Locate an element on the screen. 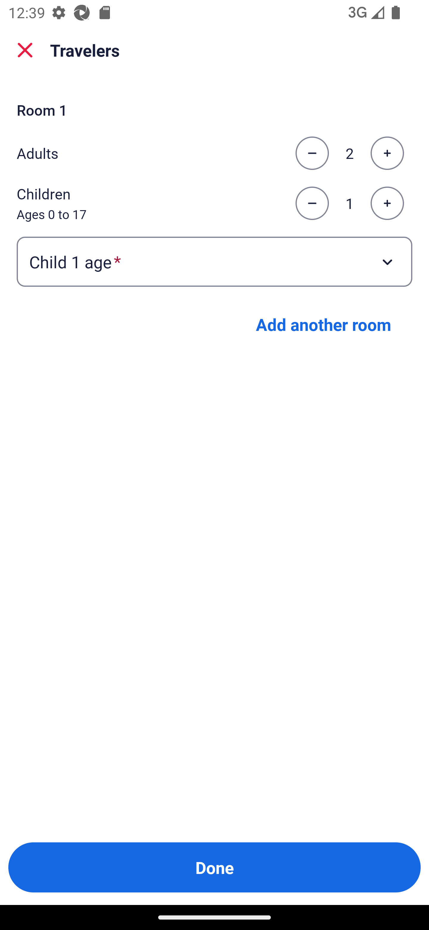  Increase the number of children is located at coordinates (387, 204).